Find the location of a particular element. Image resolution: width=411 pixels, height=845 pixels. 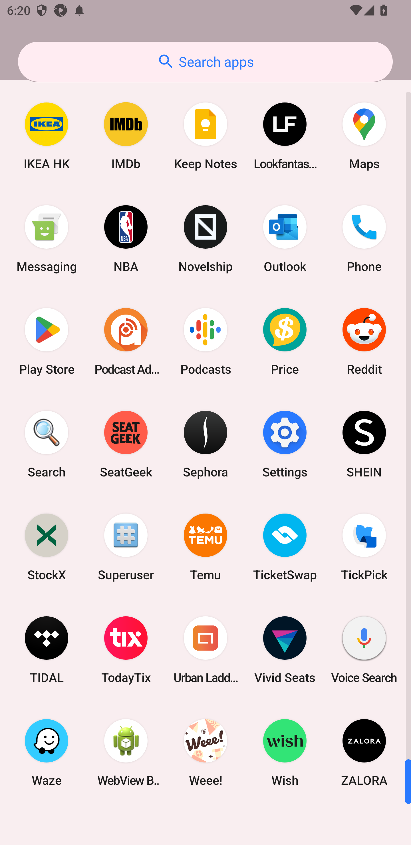

Voice Search is located at coordinates (364, 650).